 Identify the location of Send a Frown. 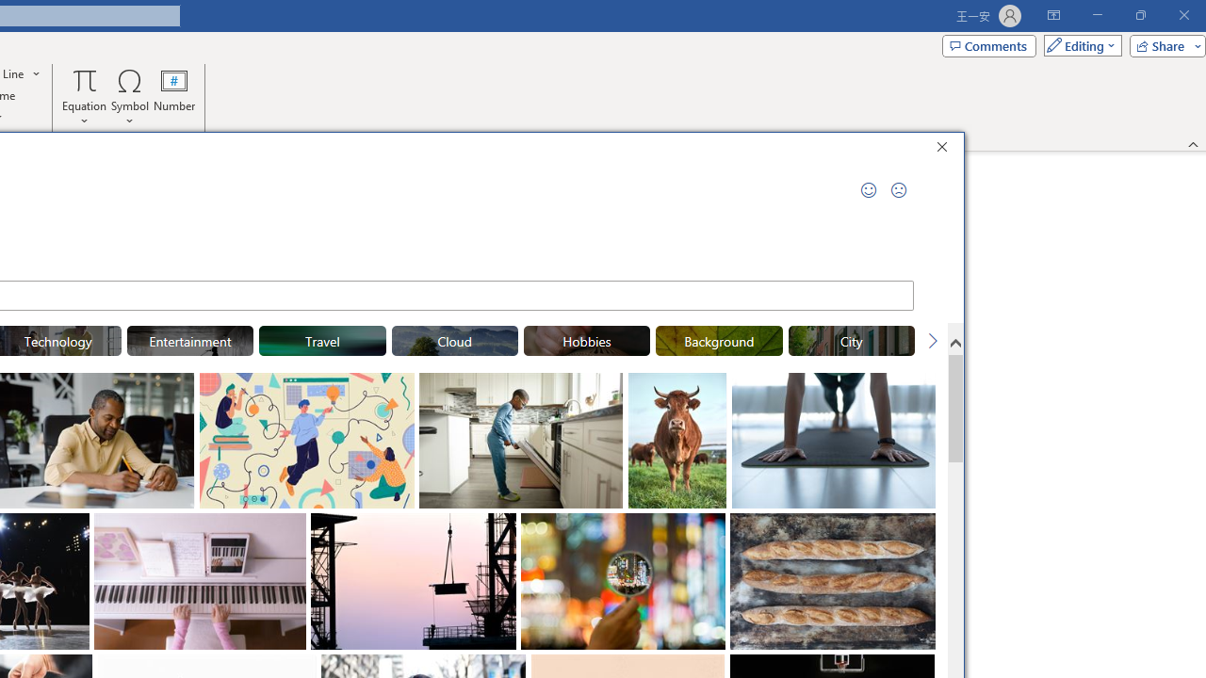
(899, 190).